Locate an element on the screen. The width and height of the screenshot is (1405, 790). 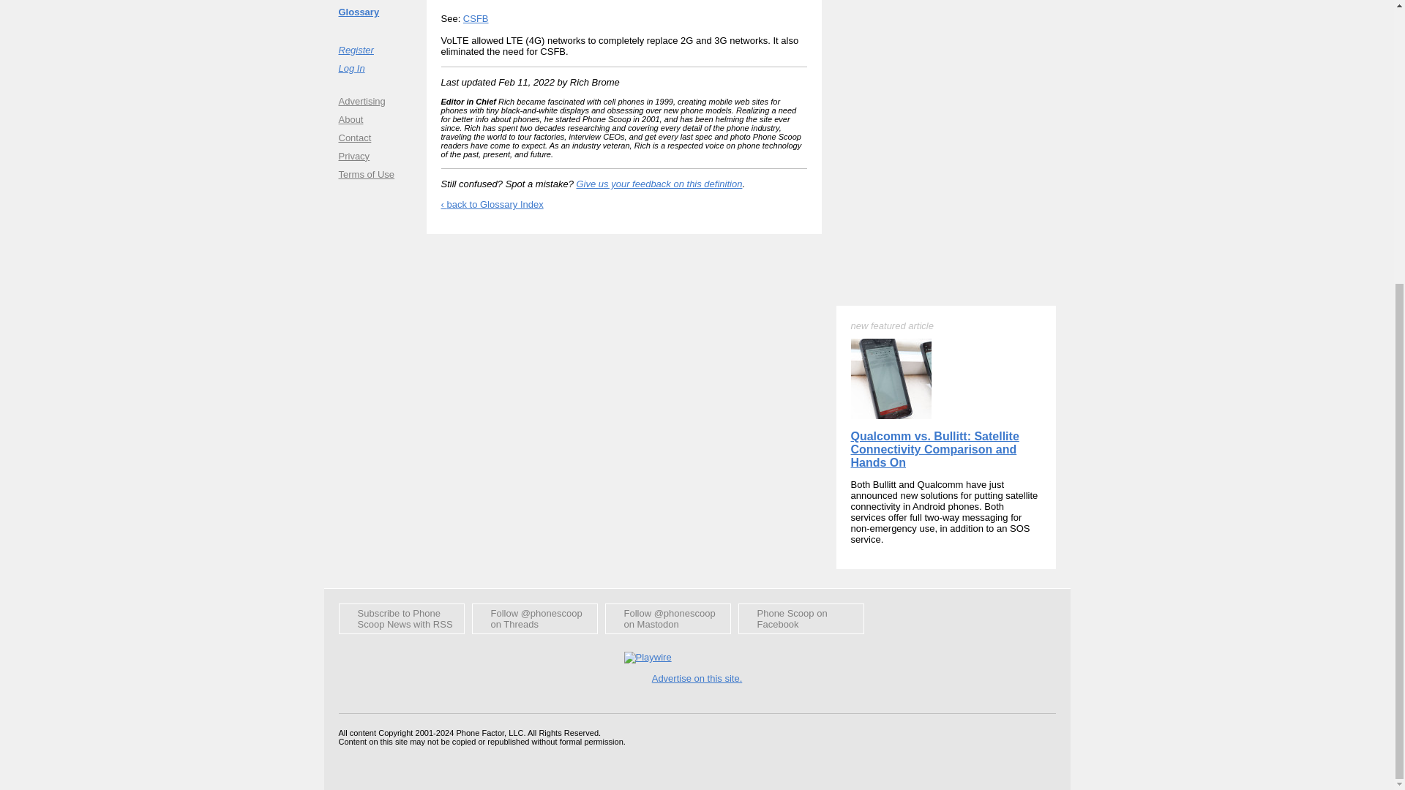
Advertising is located at coordinates (374, 101).